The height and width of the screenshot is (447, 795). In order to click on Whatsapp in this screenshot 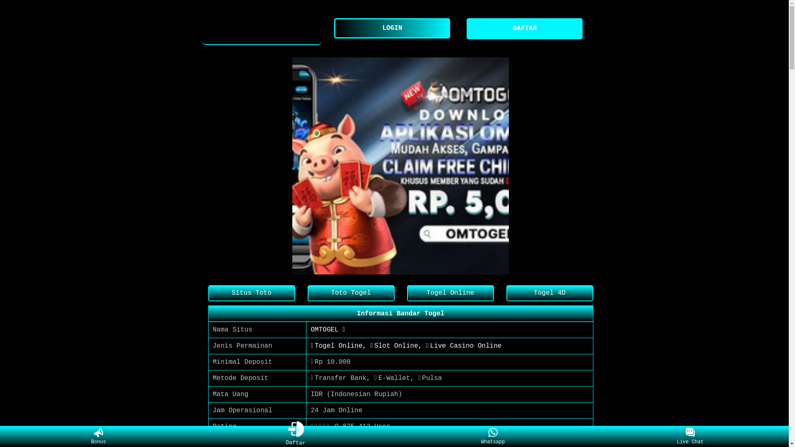, I will do `click(493, 437)`.